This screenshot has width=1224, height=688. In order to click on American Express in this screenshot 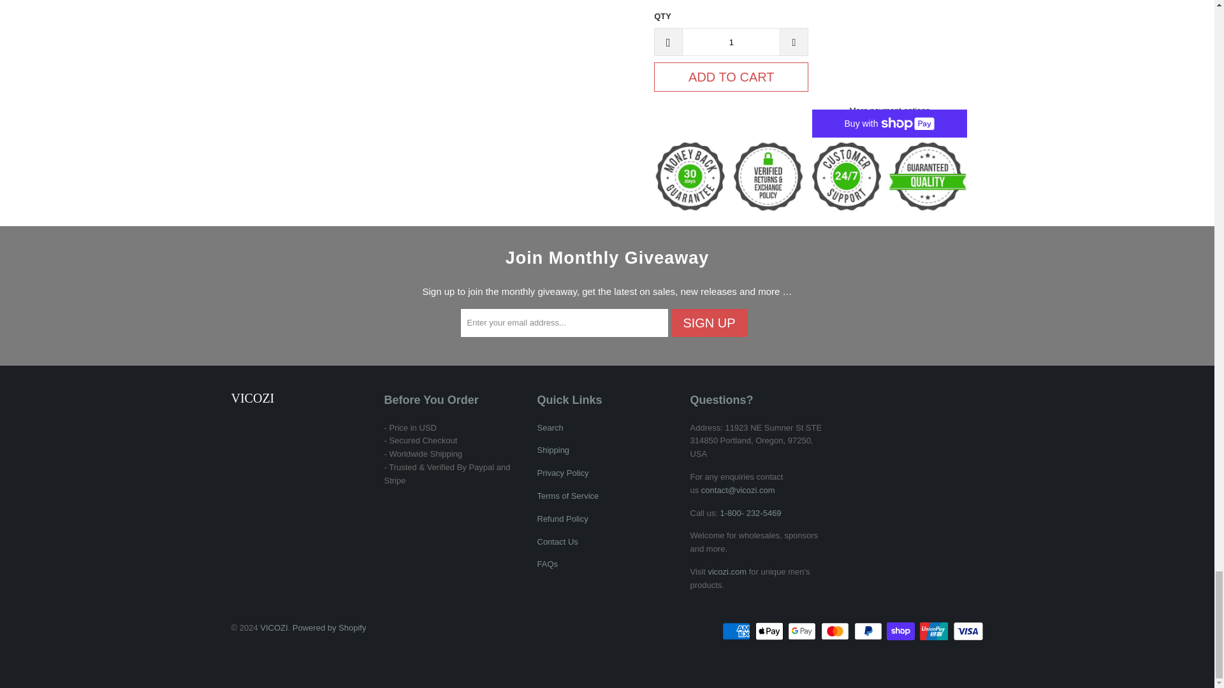, I will do `click(737, 631)`.